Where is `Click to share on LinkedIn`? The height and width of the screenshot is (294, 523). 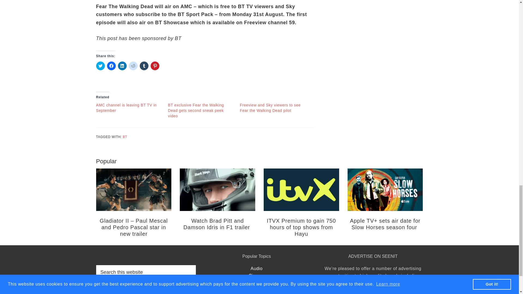 Click to share on LinkedIn is located at coordinates (122, 66).